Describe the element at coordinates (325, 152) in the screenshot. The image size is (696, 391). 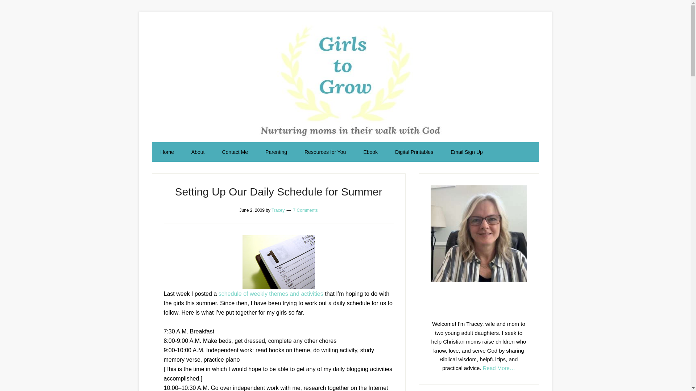
I see `Resources for You` at that location.